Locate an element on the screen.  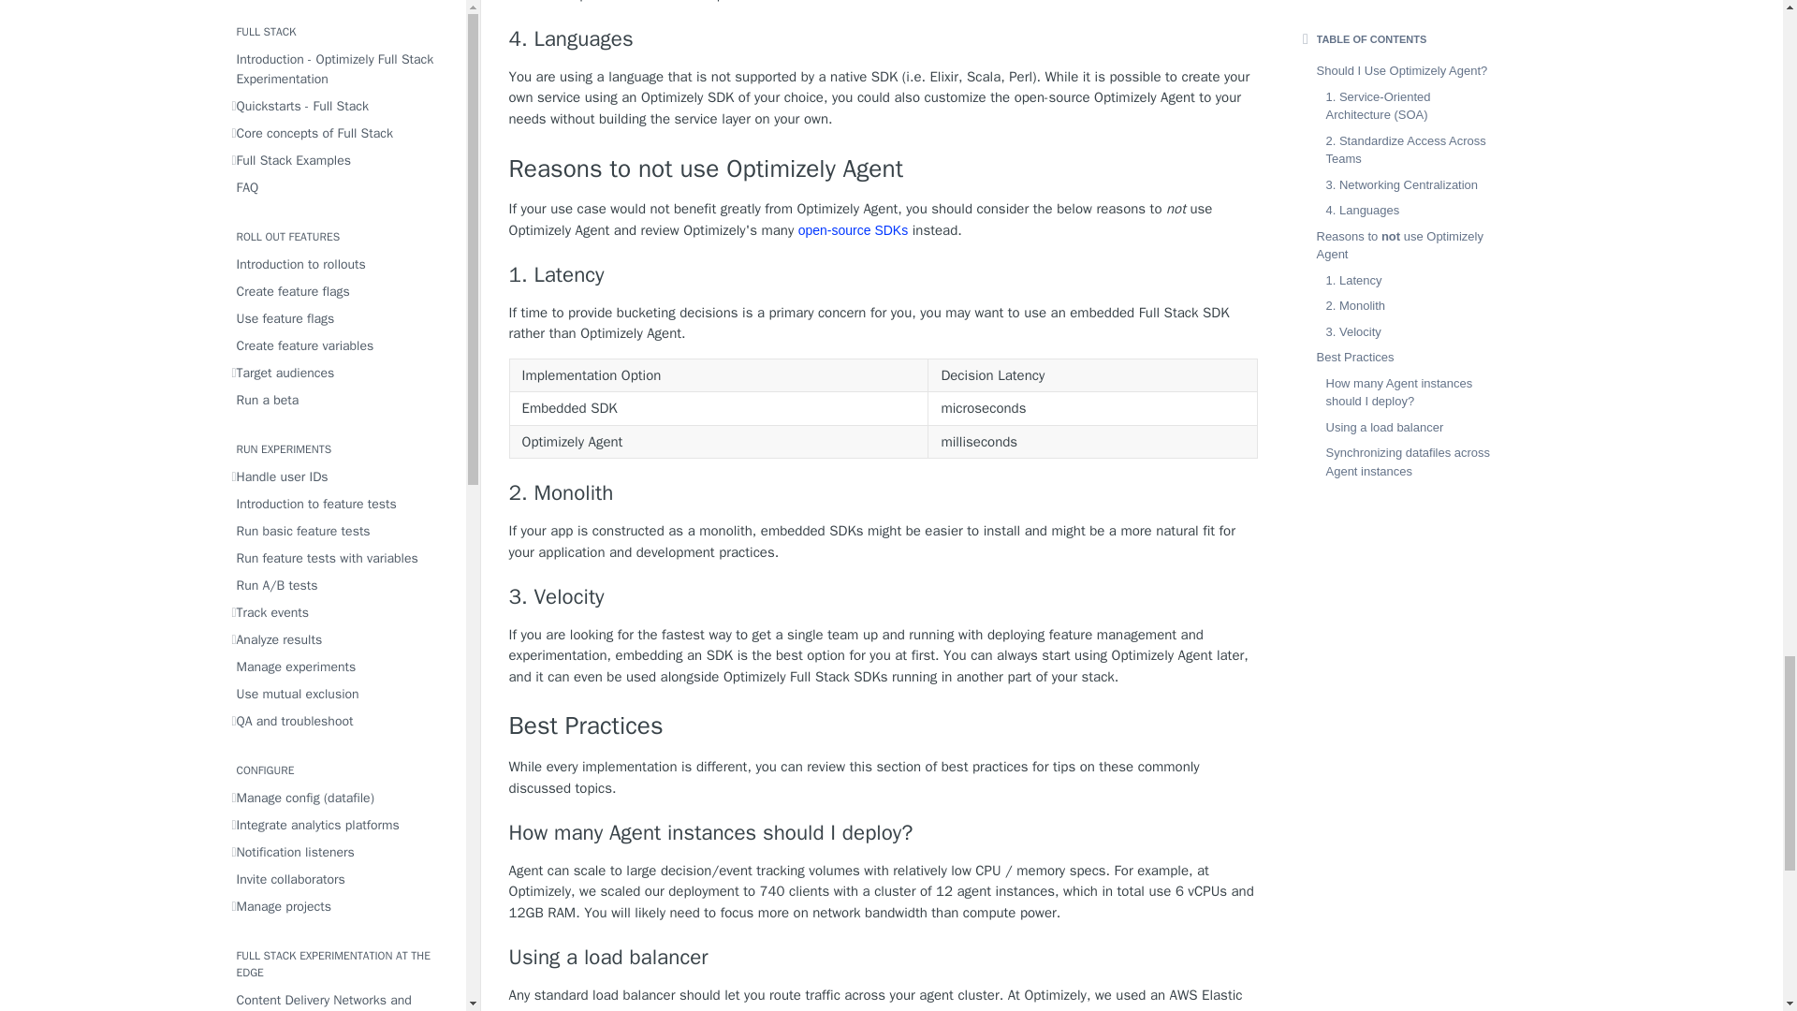
Best Practices is located at coordinates (884, 726).